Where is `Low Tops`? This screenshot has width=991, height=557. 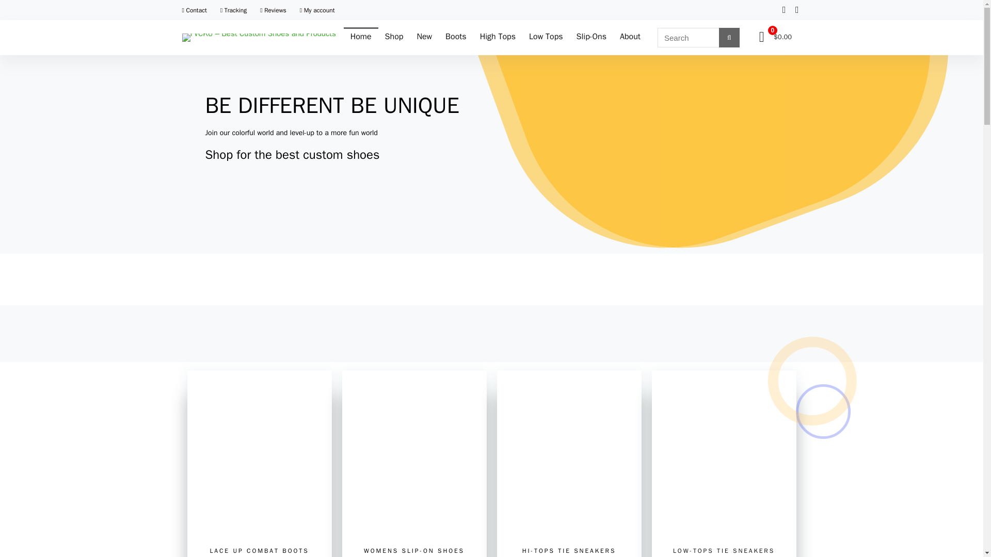 Low Tops is located at coordinates (546, 37).